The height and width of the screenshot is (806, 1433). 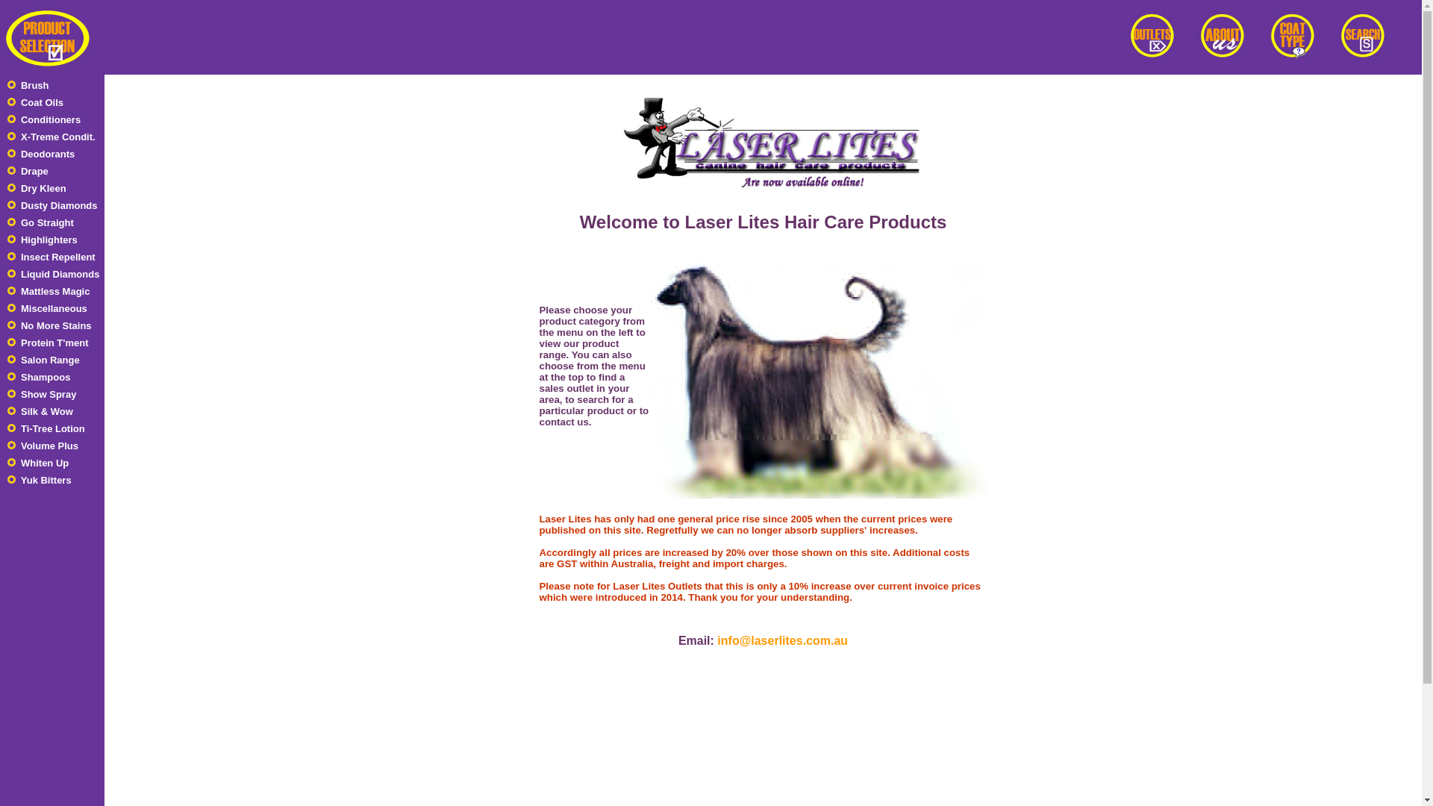 I want to click on   Miscellaneous, so click(x=48, y=309).